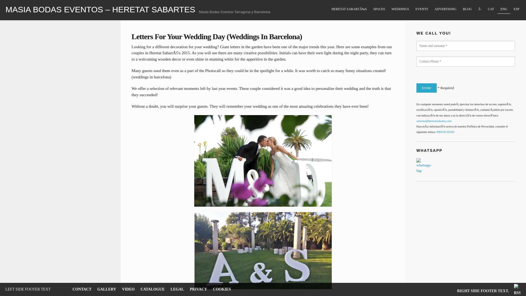 The width and height of the screenshot is (526, 296). I want to click on PRIVACIDAD, so click(445, 132).